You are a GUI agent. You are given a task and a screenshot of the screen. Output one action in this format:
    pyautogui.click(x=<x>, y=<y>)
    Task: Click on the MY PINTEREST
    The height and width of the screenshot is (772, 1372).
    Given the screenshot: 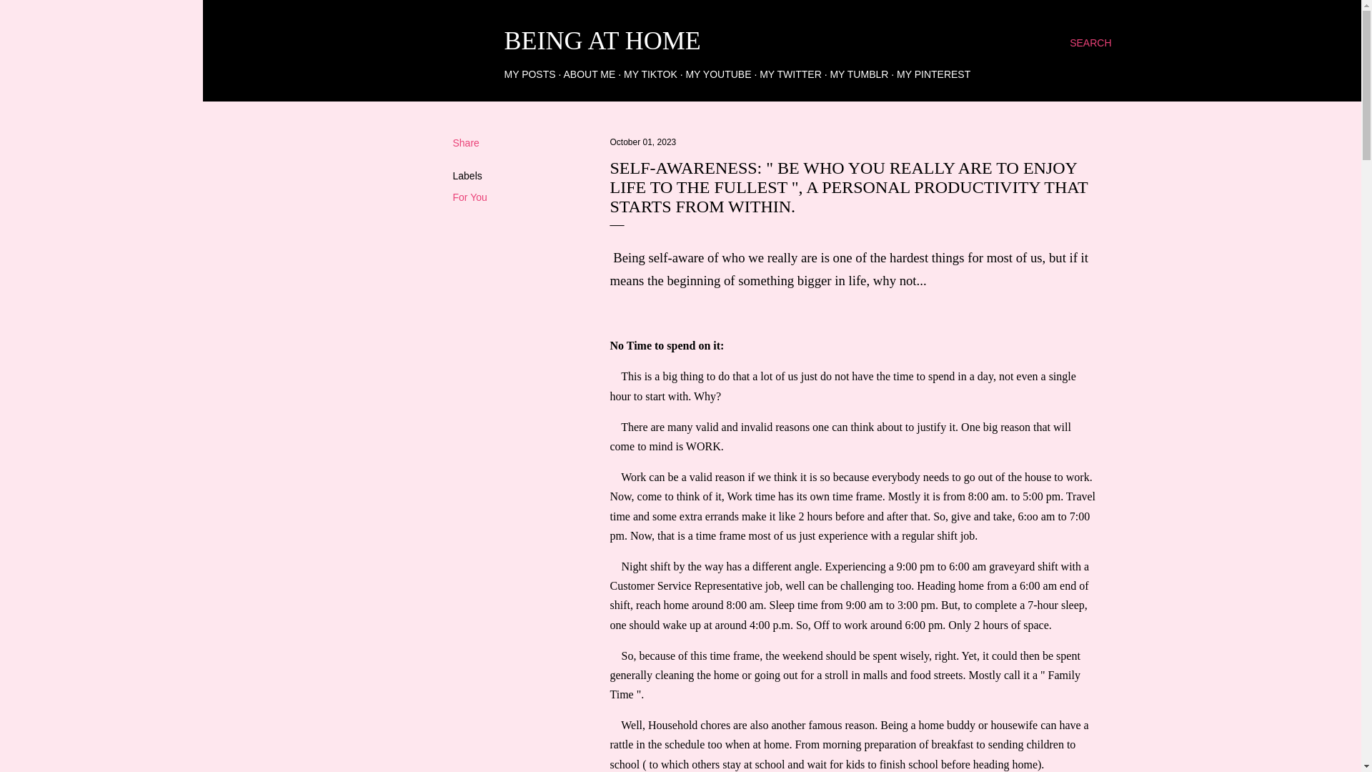 What is the action you would take?
    pyautogui.click(x=933, y=74)
    